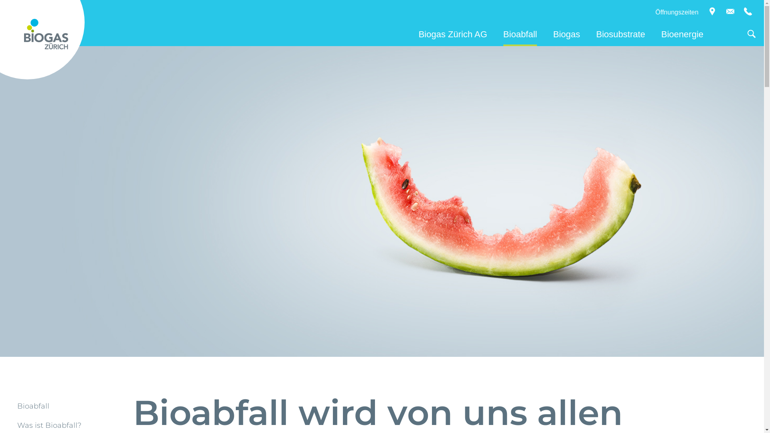 The height and width of the screenshot is (433, 770). I want to click on Bioenergie, so click(683, 35).